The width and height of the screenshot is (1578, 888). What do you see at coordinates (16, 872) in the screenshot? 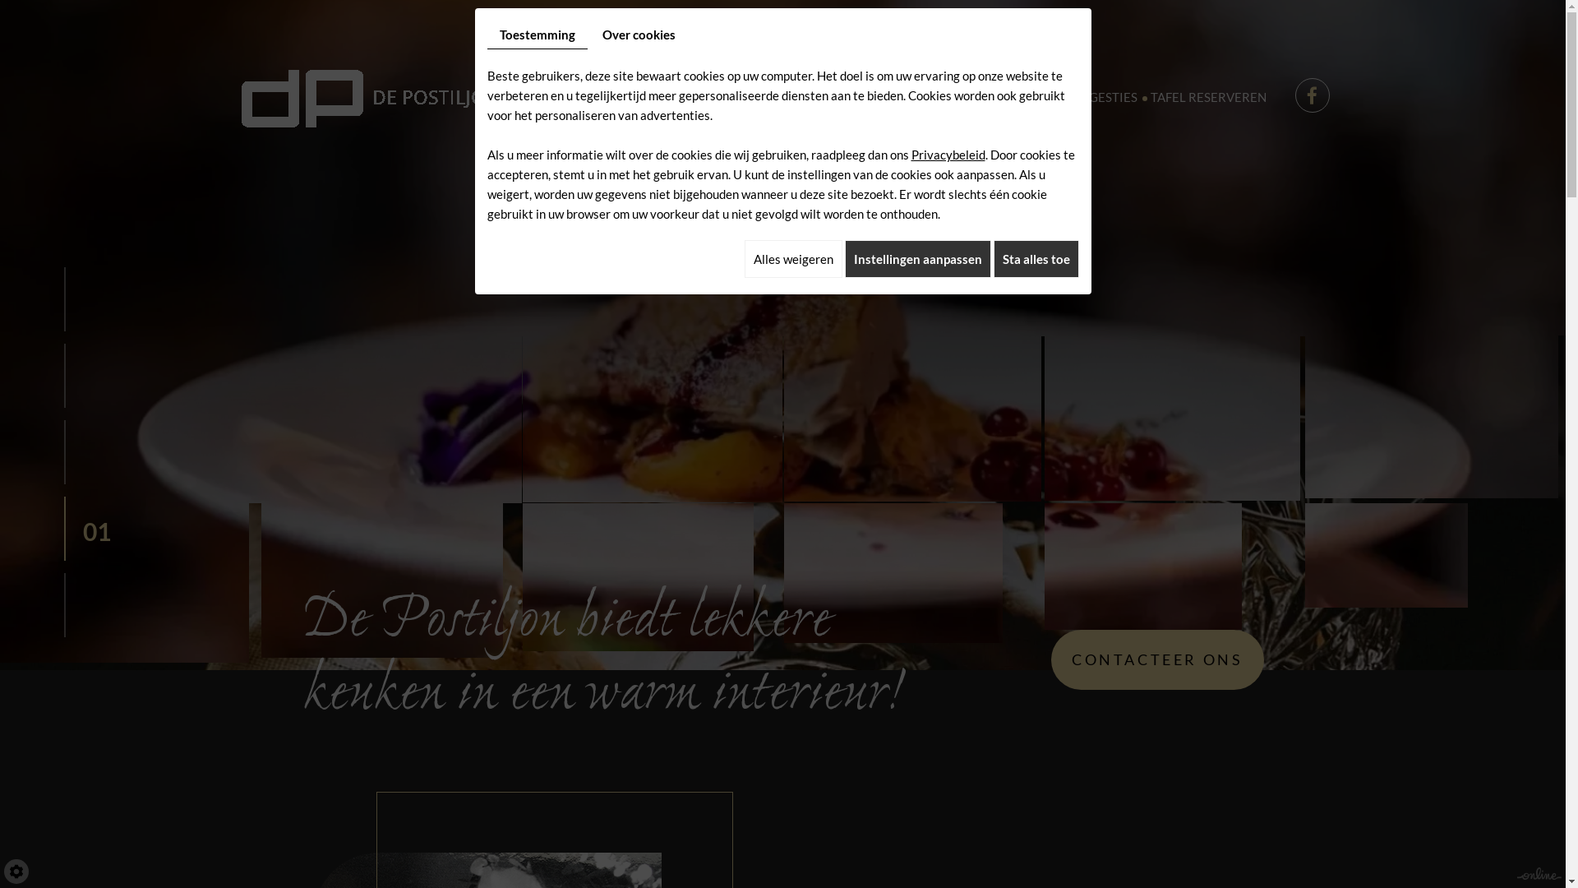
I see `Cookie-instelling bewerken` at bounding box center [16, 872].